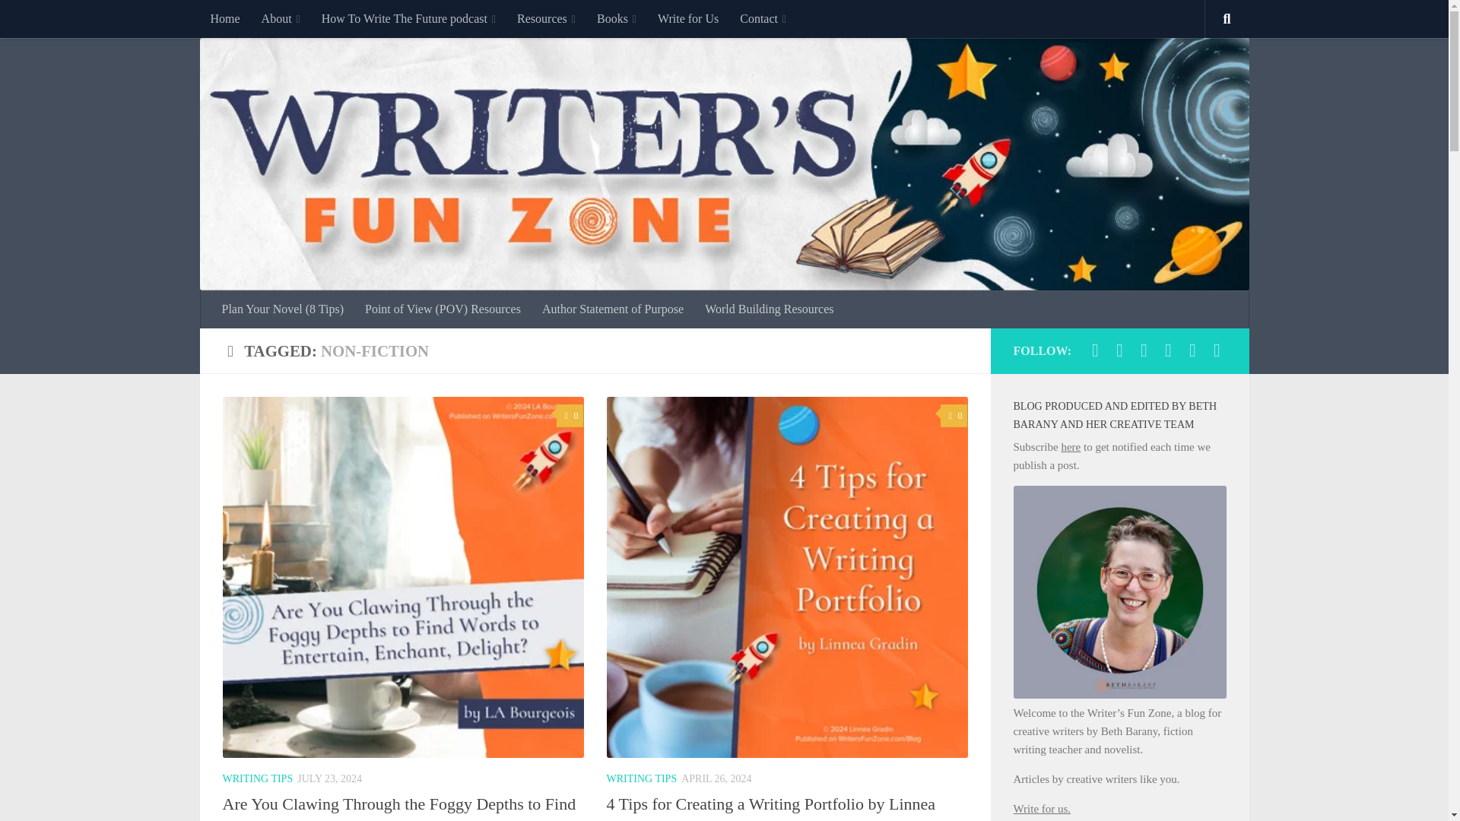 The width and height of the screenshot is (1460, 821). I want to click on About, so click(281, 18).